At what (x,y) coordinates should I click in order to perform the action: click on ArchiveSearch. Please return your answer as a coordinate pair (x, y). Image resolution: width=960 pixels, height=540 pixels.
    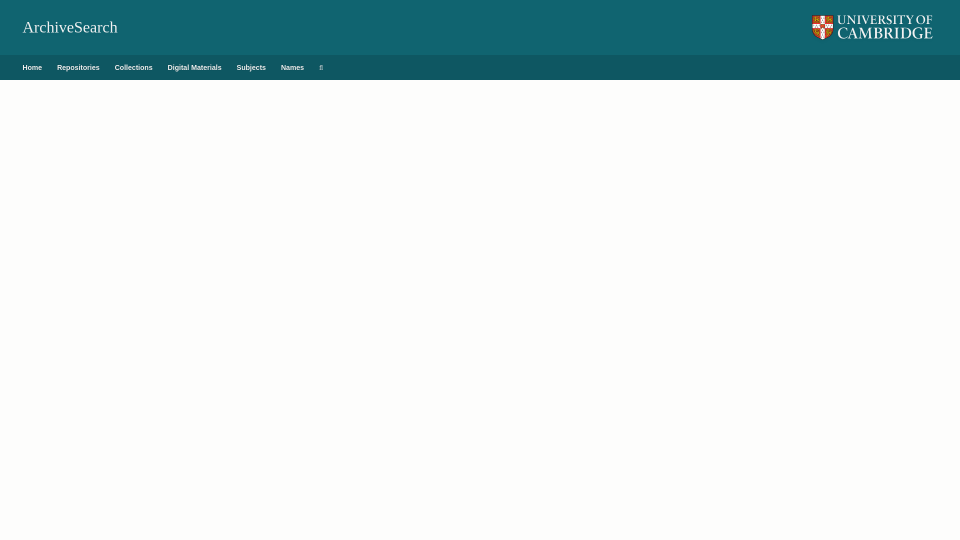
    Looking at the image, I should click on (69, 27).